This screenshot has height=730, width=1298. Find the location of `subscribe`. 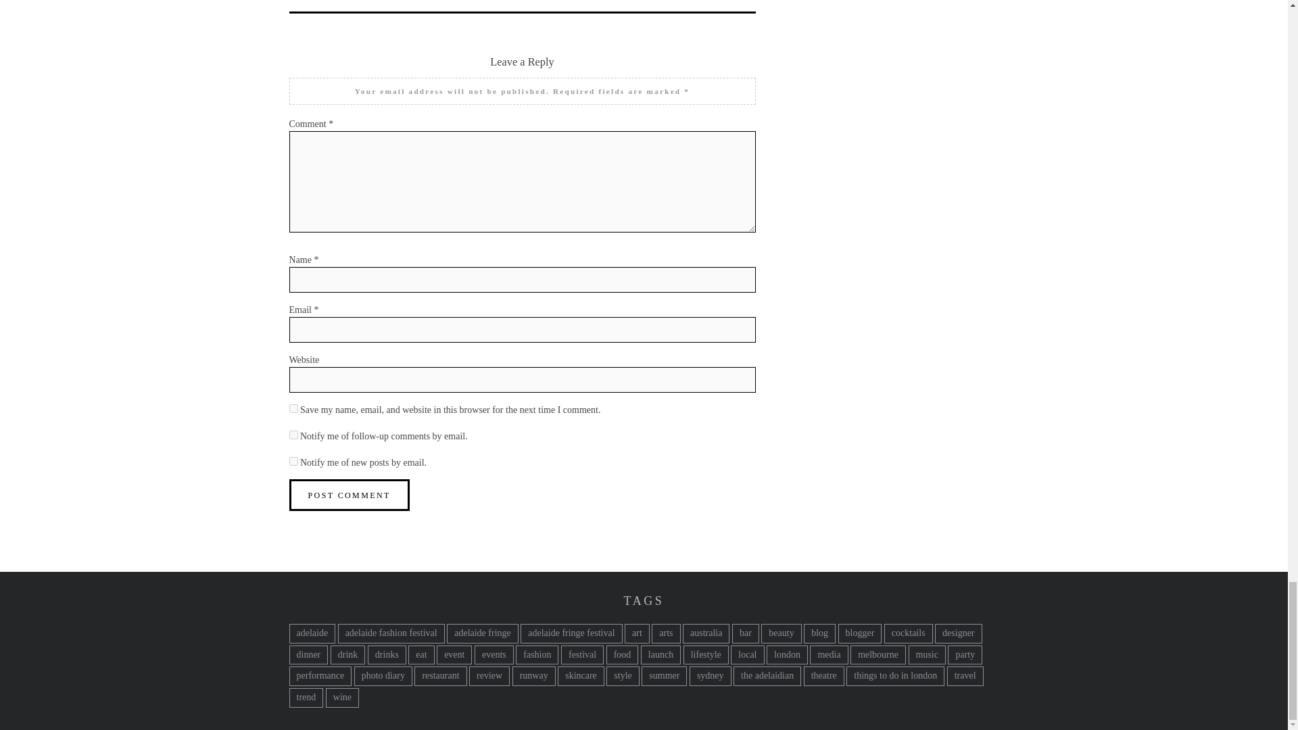

subscribe is located at coordinates (293, 435).